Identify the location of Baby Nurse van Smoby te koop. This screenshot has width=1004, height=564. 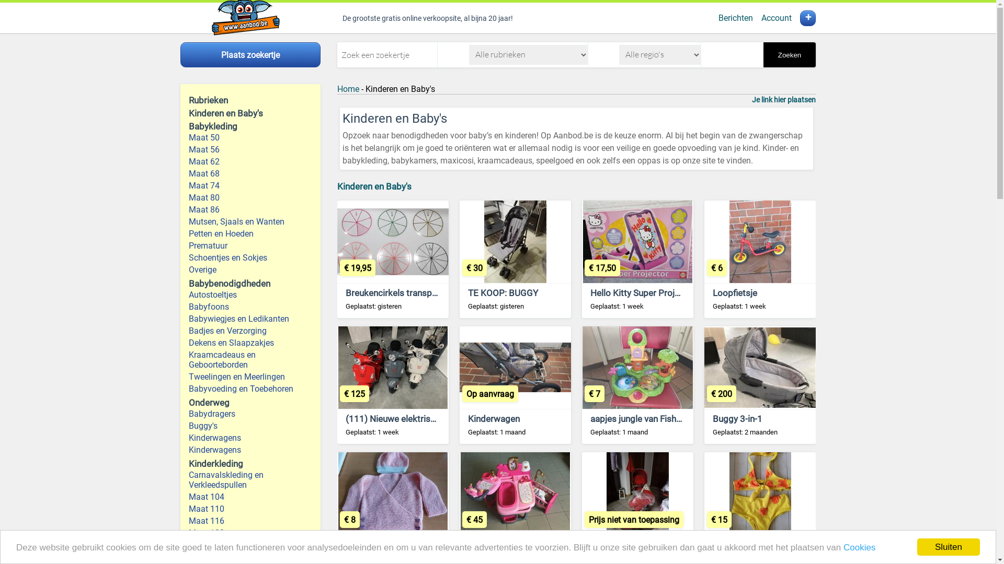
(530, 544).